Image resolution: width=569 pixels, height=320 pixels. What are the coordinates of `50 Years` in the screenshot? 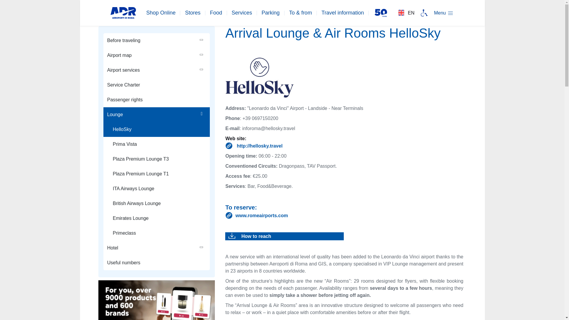 It's located at (381, 12).